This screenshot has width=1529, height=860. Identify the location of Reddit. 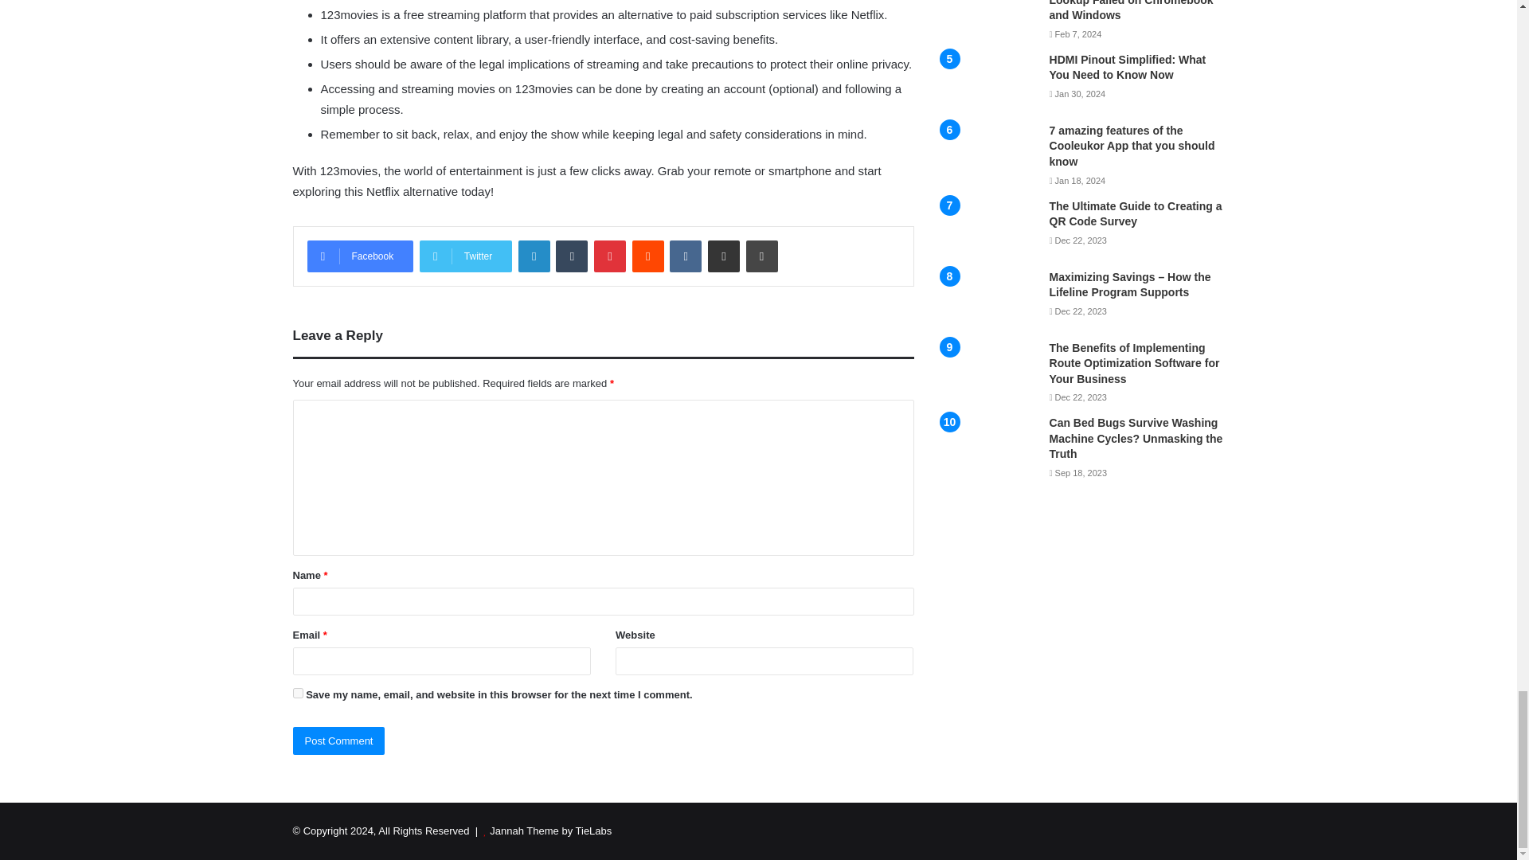
(648, 256).